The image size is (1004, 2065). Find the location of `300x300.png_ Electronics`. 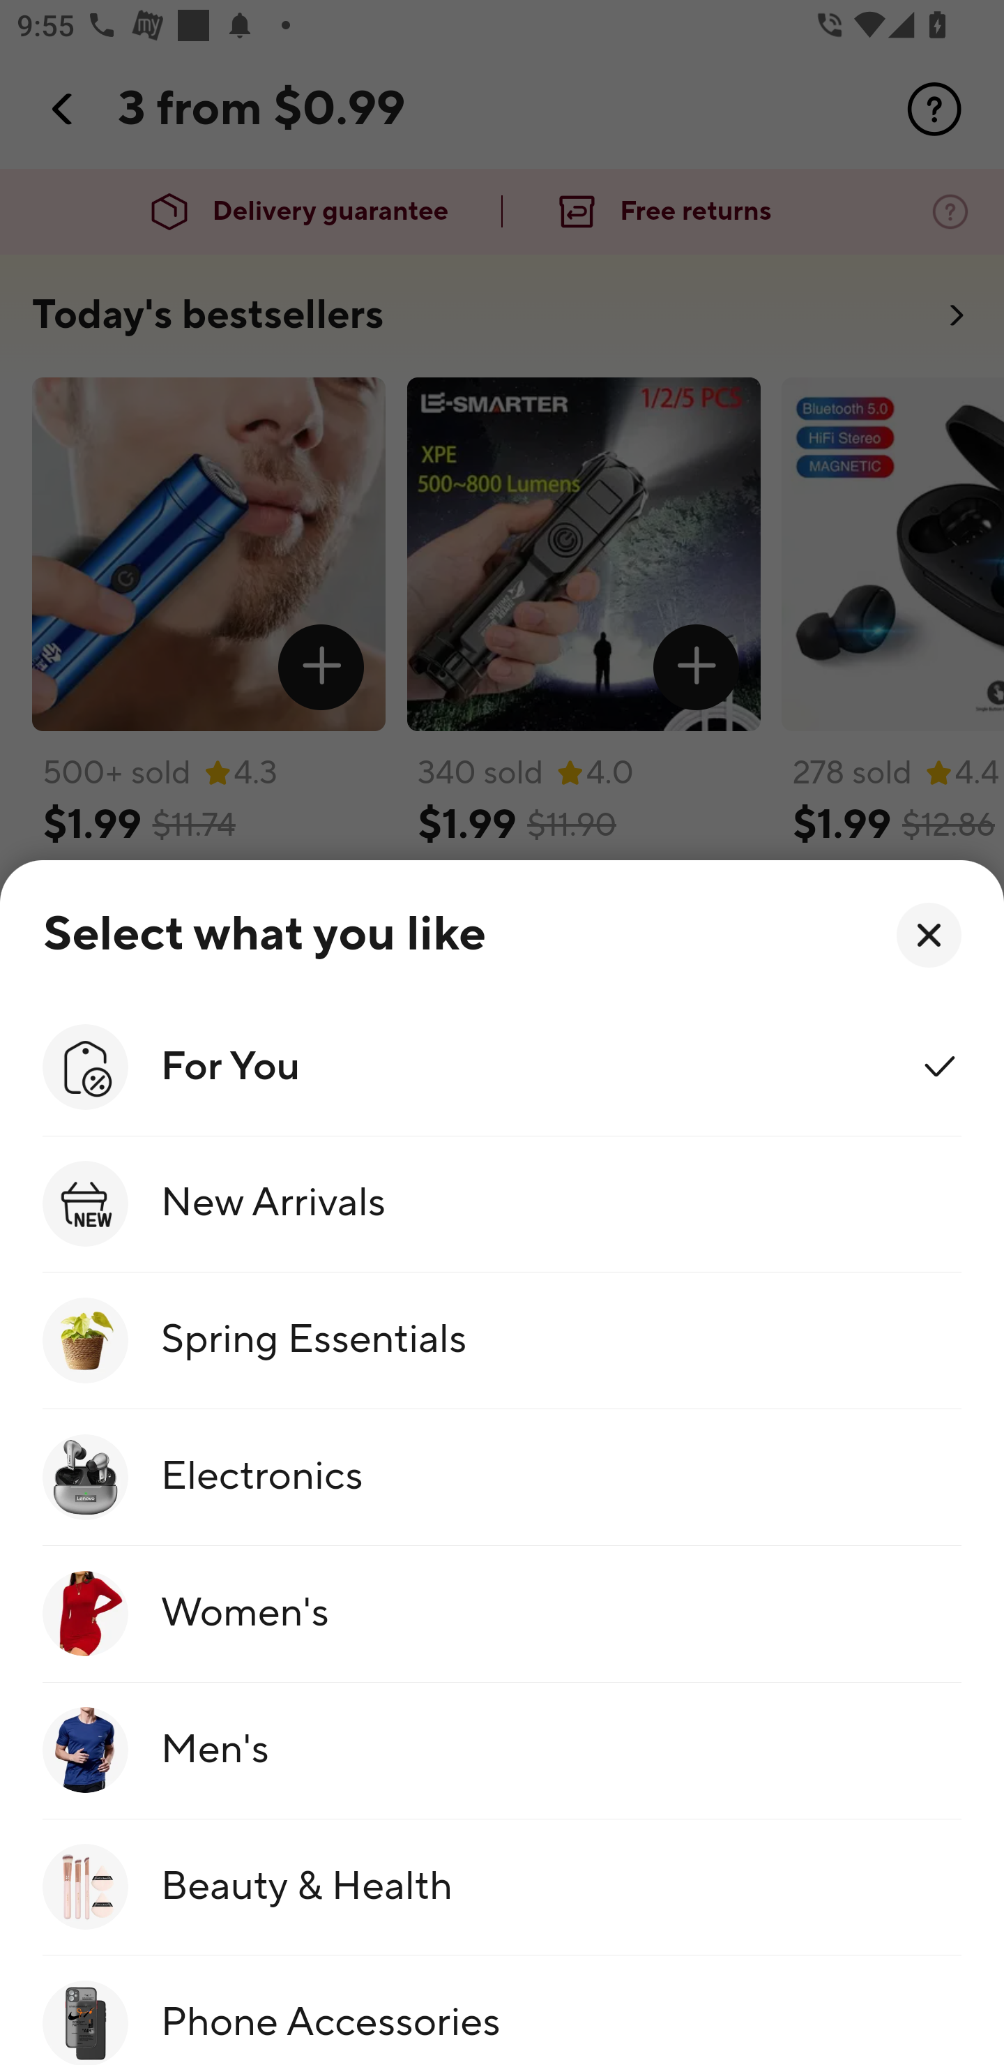

300x300.png_ Electronics is located at coordinates (502, 1478).